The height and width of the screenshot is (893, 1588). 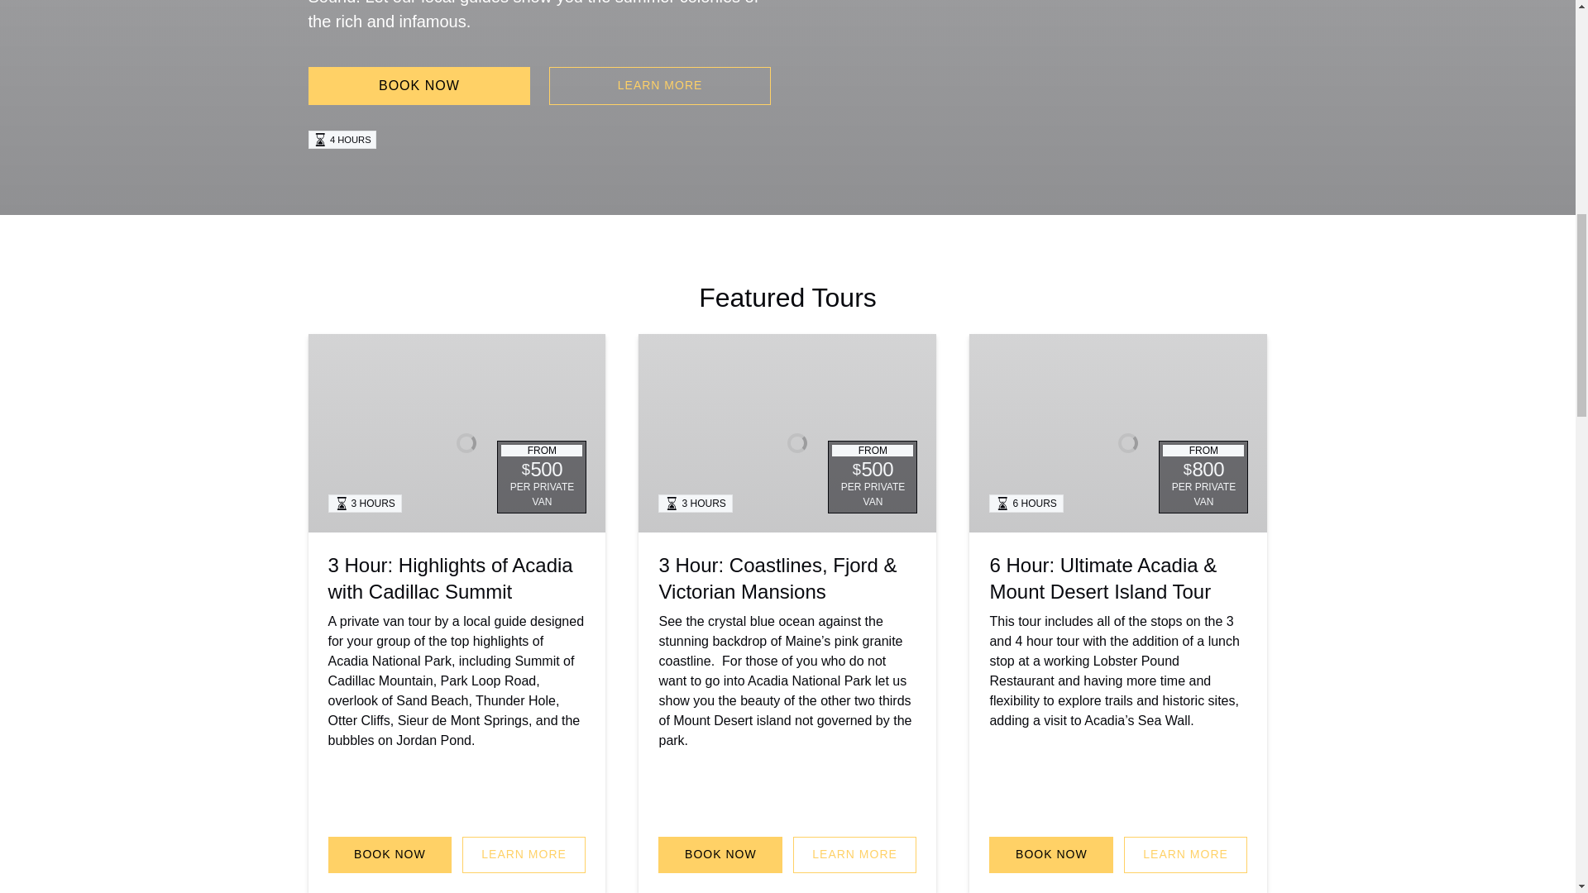 What do you see at coordinates (1464, 70) in the screenshot?
I see `FareHarbor` at bounding box center [1464, 70].